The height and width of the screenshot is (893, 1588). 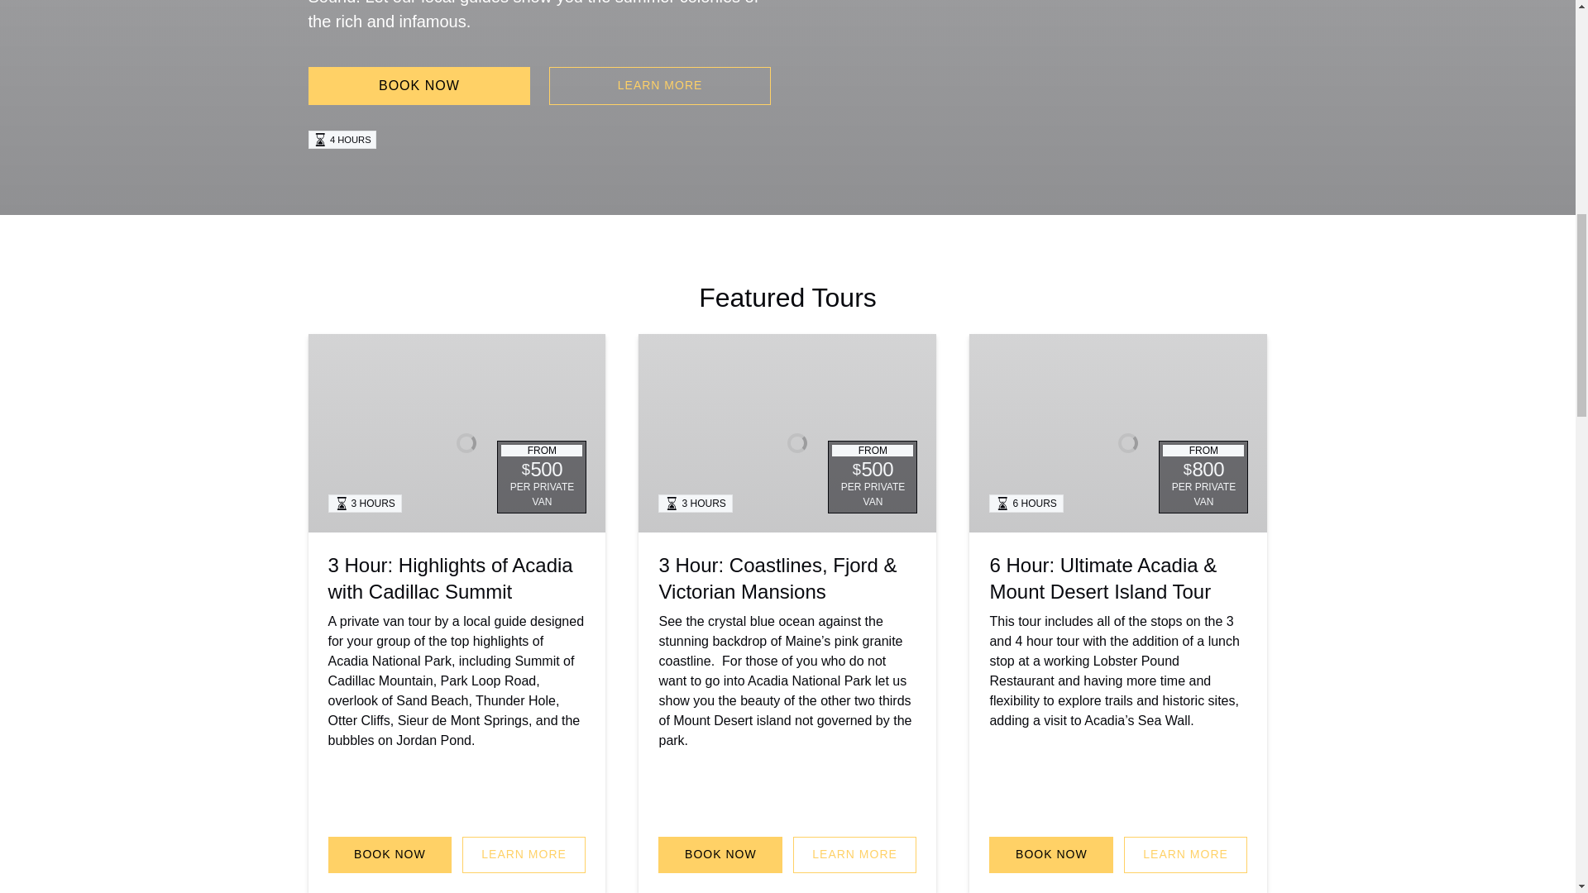 What do you see at coordinates (1464, 70) in the screenshot?
I see `FareHarbor` at bounding box center [1464, 70].